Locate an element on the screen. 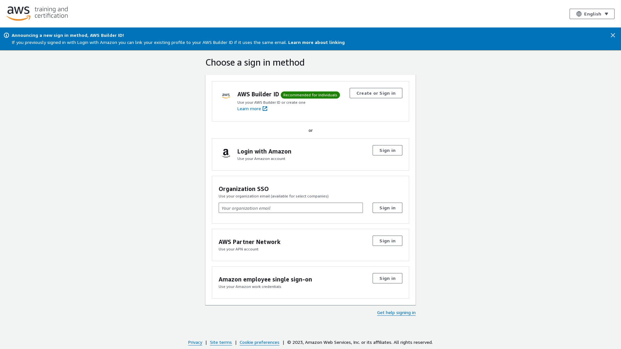 The width and height of the screenshot is (621, 349). Sign in is located at coordinates (387, 150).